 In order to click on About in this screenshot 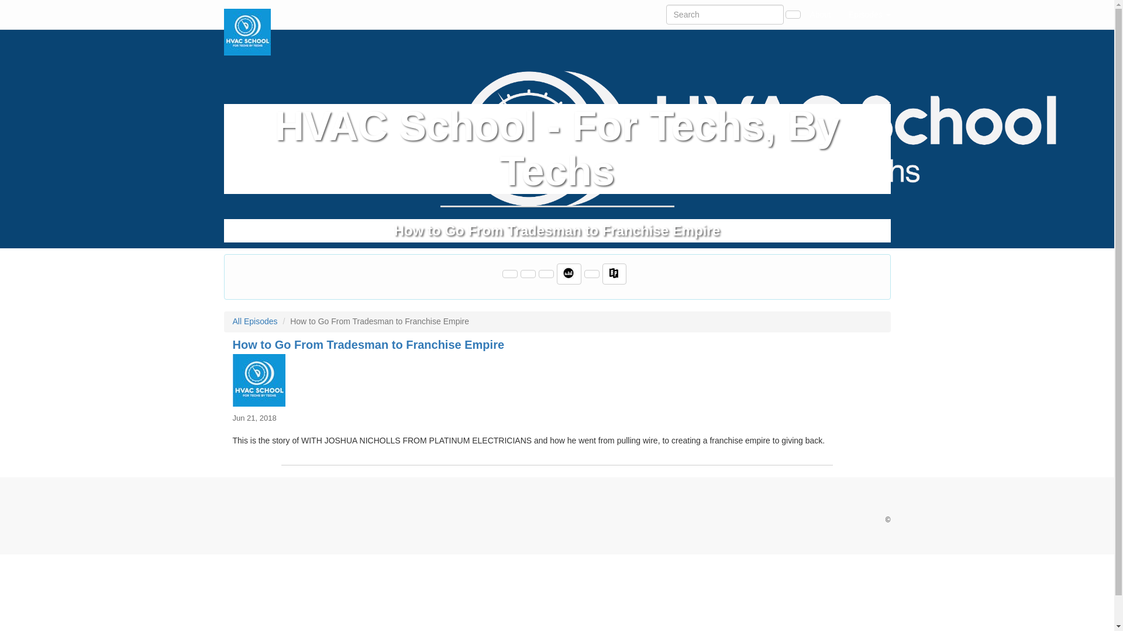, I will do `click(820, 14)`.